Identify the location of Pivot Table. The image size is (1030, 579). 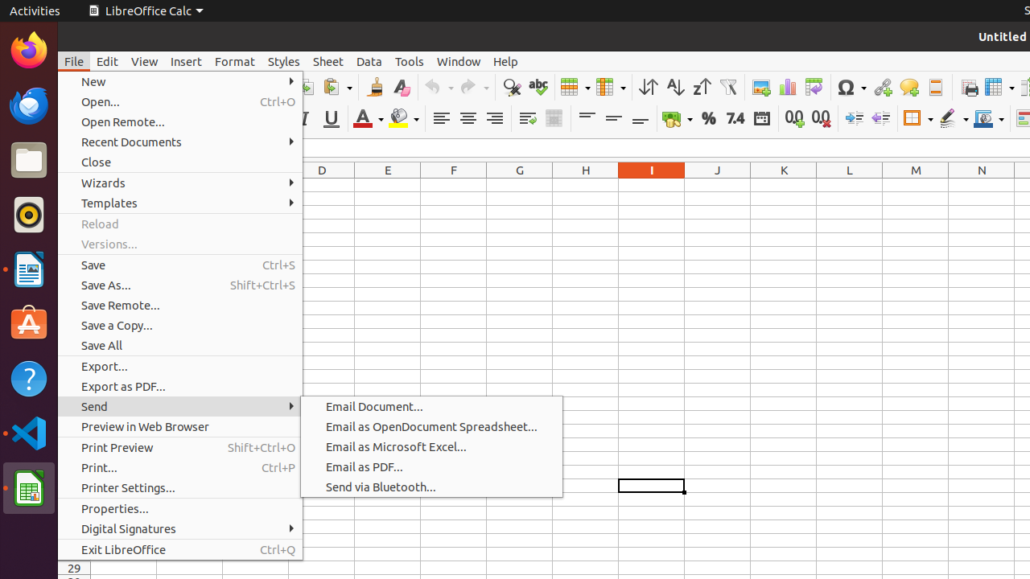
(814, 87).